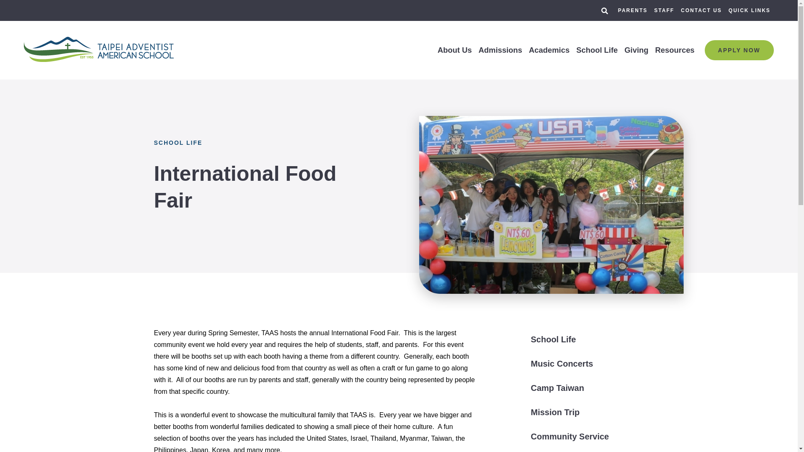 The width and height of the screenshot is (804, 452). Describe the element at coordinates (701, 10) in the screenshot. I see `CONTACT US` at that location.